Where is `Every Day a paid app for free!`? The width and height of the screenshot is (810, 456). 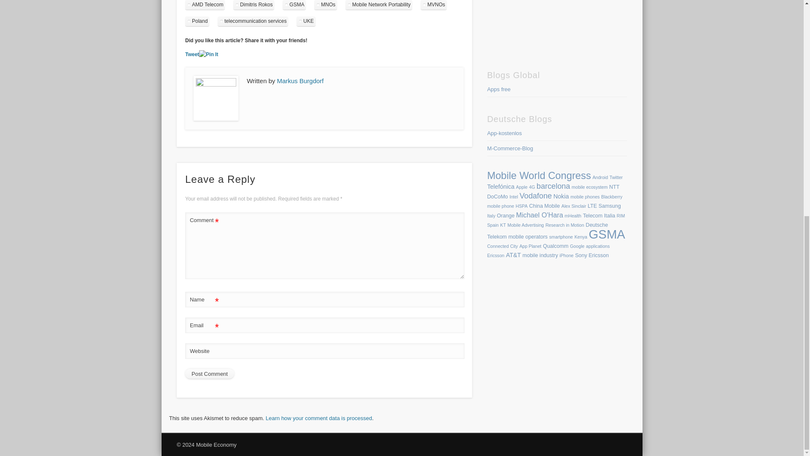 Every Day a paid app for free! is located at coordinates (499, 90).